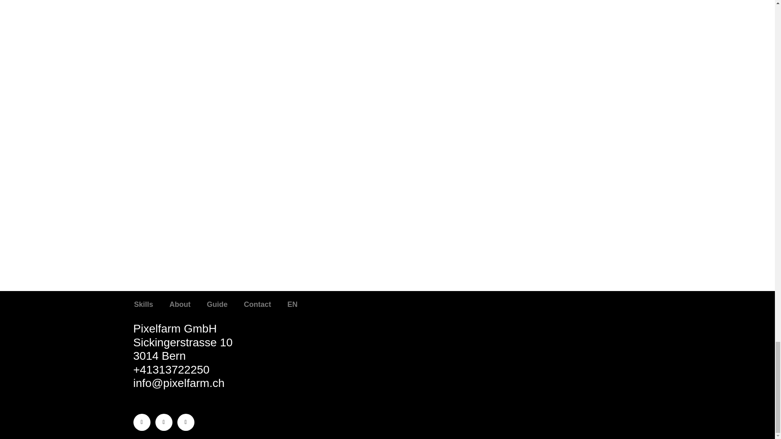  Describe the element at coordinates (257, 304) in the screenshot. I see `Contact` at that location.